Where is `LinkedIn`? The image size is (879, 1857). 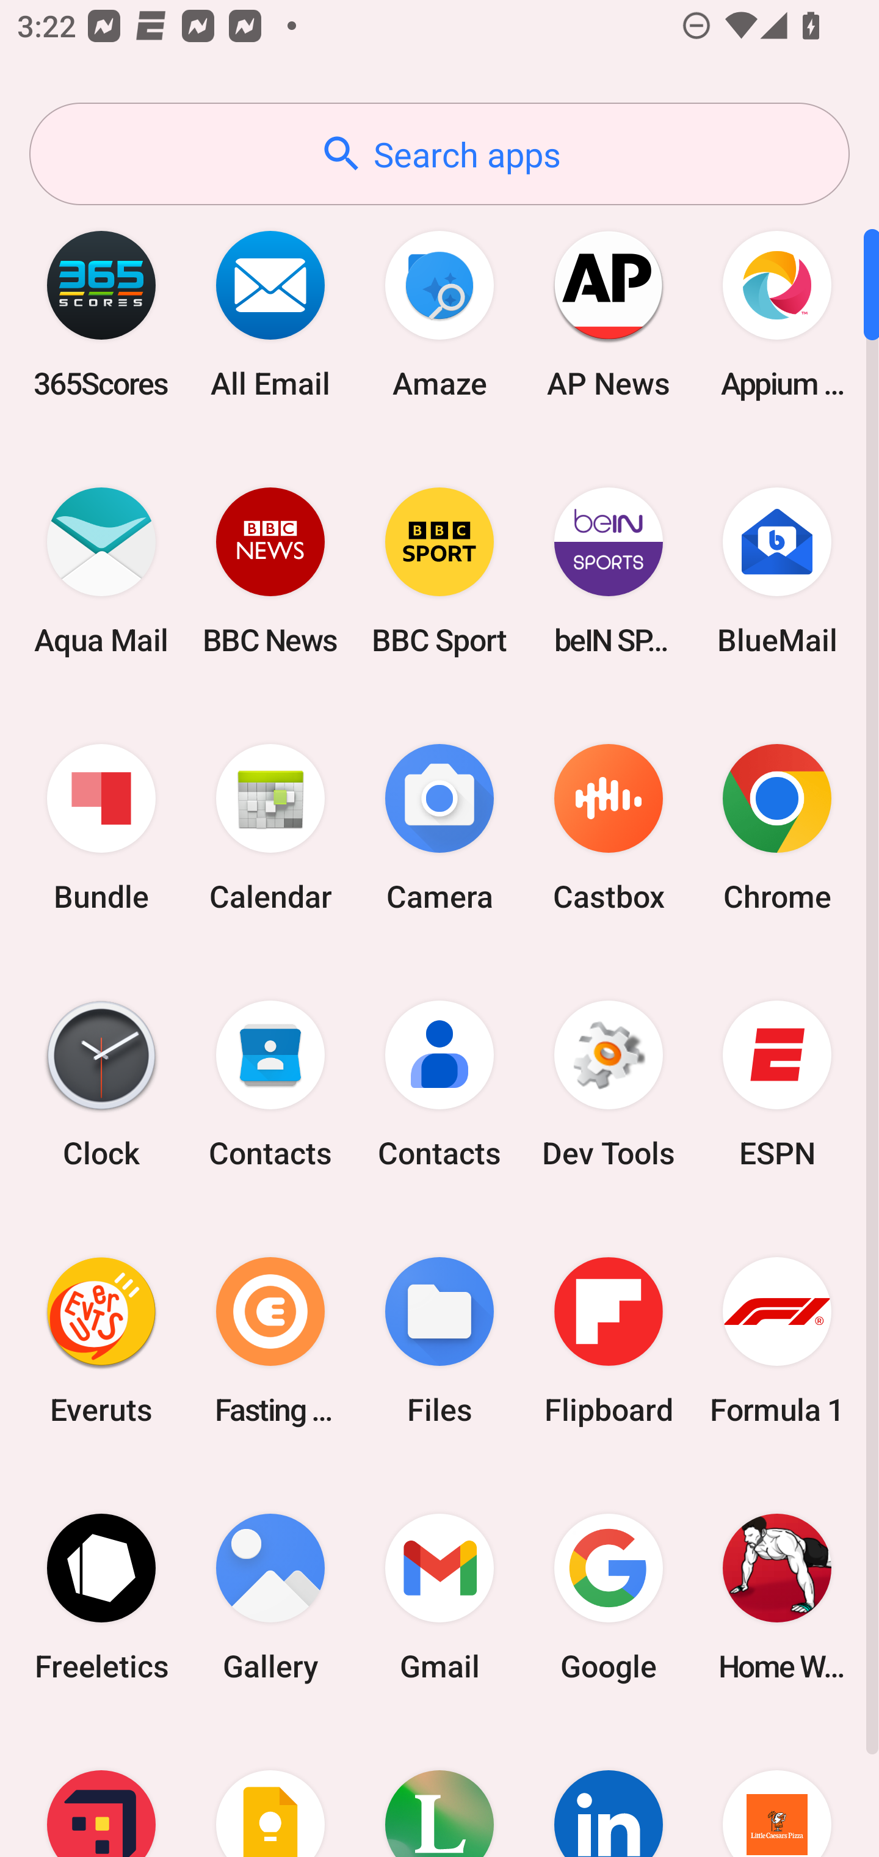 LinkedIn is located at coordinates (608, 1791).